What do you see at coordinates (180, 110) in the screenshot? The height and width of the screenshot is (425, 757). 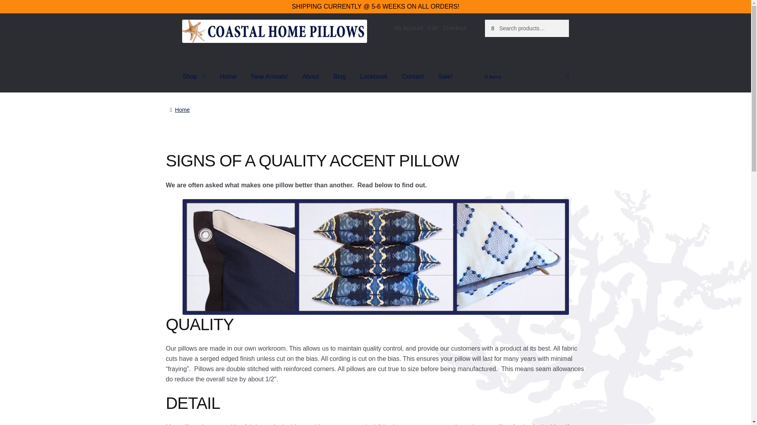 I see `Home` at bounding box center [180, 110].